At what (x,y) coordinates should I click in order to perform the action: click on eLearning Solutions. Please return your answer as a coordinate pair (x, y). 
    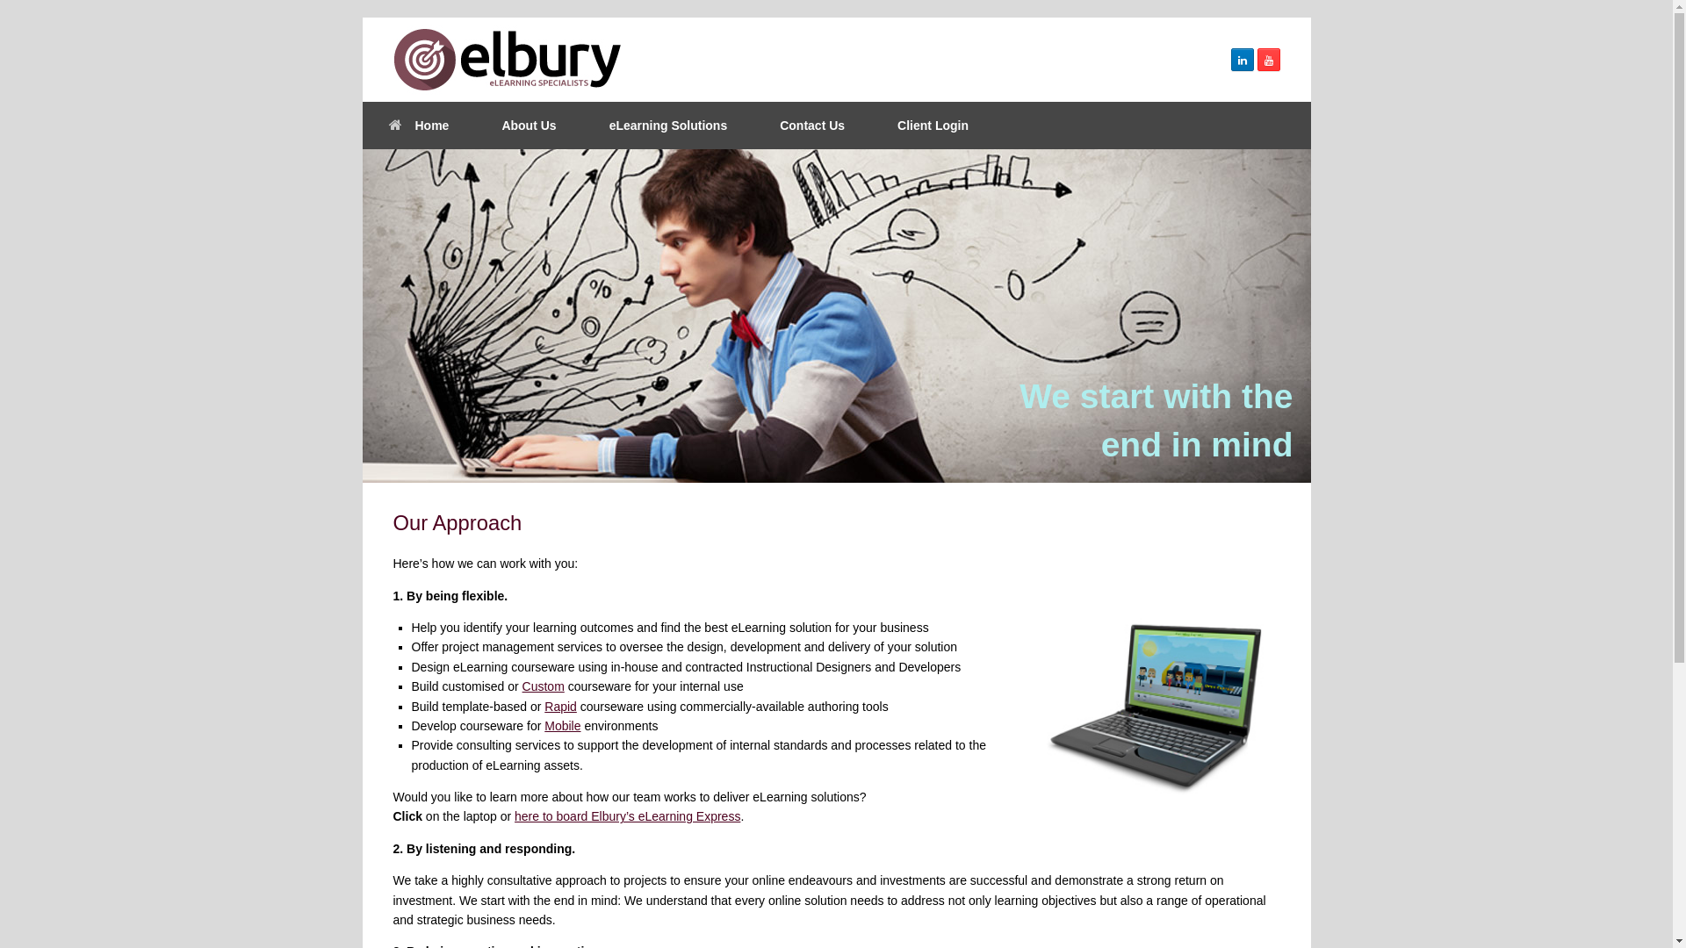
    Looking at the image, I should click on (669, 126).